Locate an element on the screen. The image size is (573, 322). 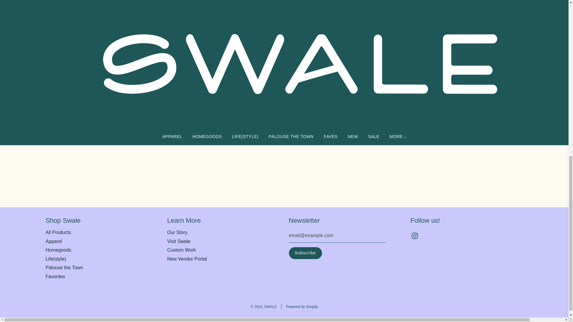
Subscribe is located at coordinates (305, 253).